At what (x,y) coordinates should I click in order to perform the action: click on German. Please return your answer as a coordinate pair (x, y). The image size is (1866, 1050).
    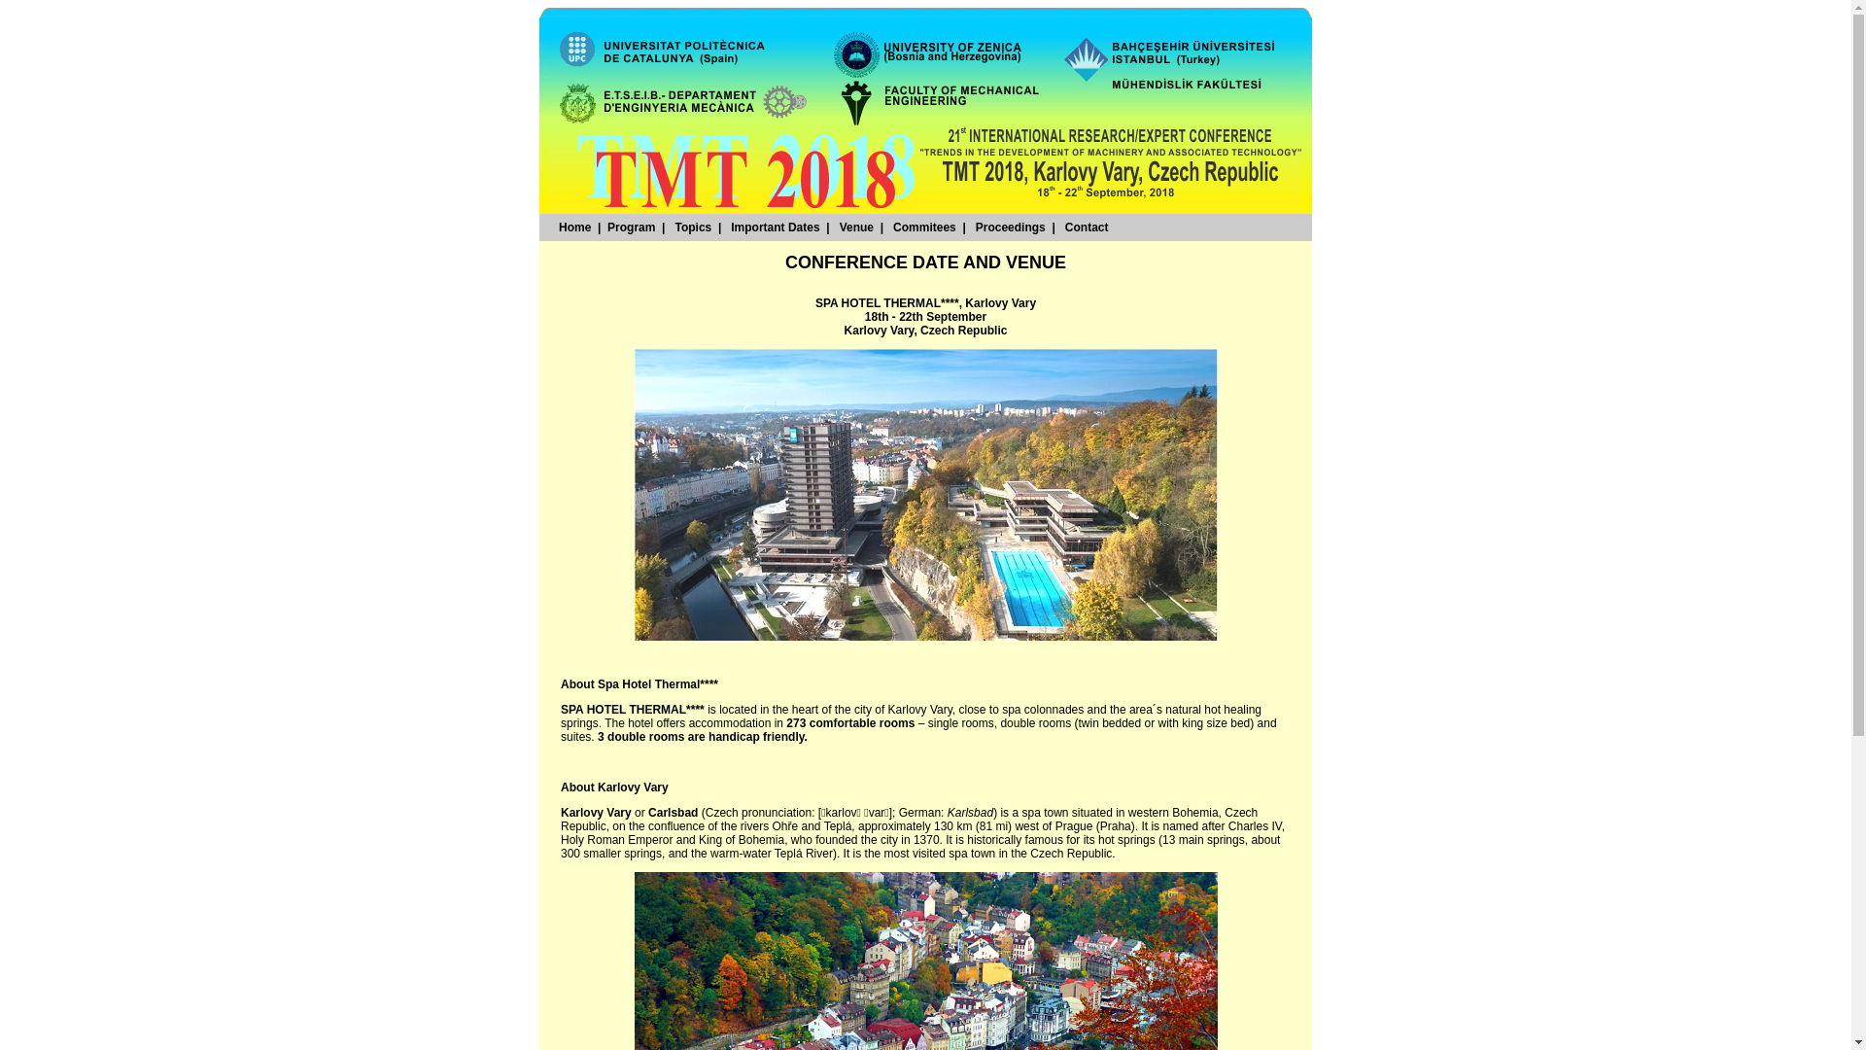
    Looking at the image, I should click on (919, 813).